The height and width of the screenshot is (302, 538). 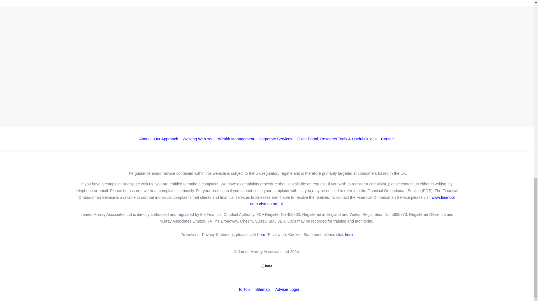 I want to click on Iress, so click(x=266, y=266).